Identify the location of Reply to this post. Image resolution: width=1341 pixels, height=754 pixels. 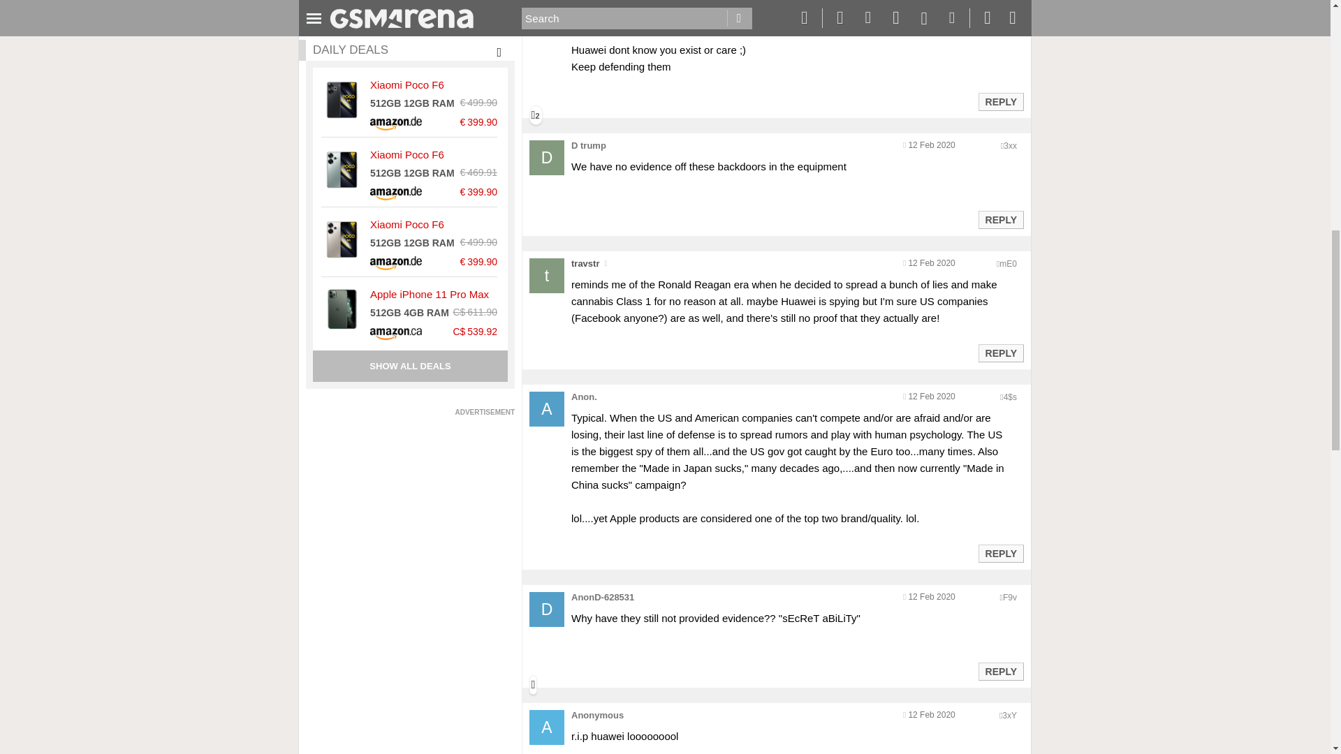
(1000, 554).